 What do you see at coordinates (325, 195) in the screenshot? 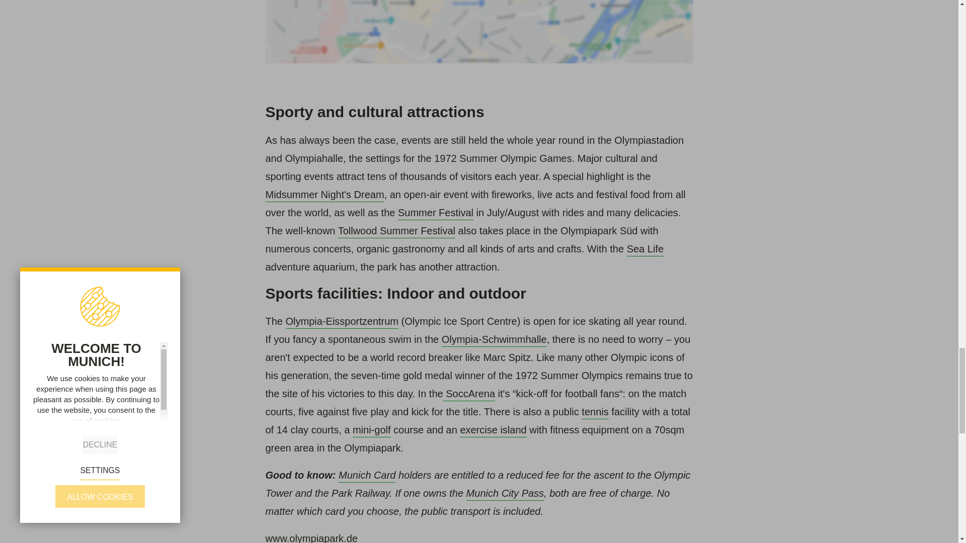
I see `Website Olympiapark - Midsummer Night's Dream` at bounding box center [325, 195].